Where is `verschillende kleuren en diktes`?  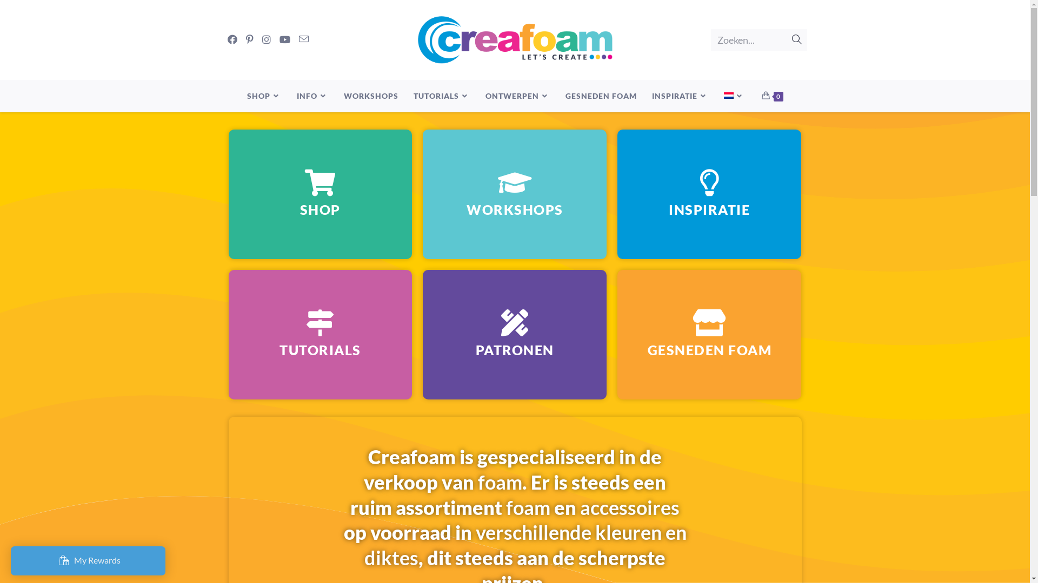 verschillende kleuren en diktes is located at coordinates (525, 545).